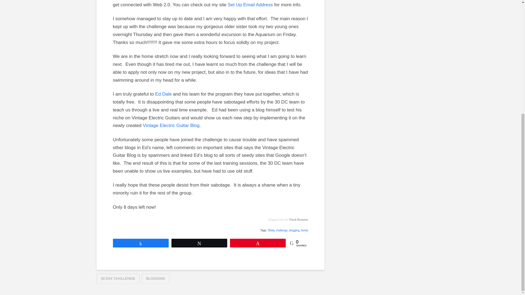 The height and width of the screenshot is (295, 525). Describe the element at coordinates (294, 230) in the screenshot. I see `blogging` at that location.